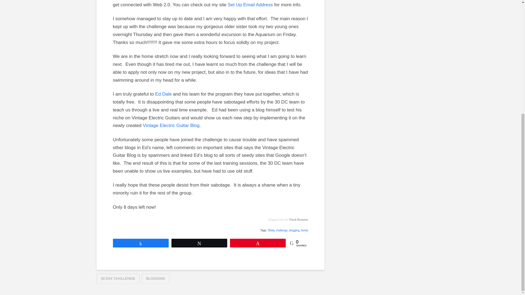 The height and width of the screenshot is (295, 525). Describe the element at coordinates (294, 230) in the screenshot. I see `blogging` at that location.